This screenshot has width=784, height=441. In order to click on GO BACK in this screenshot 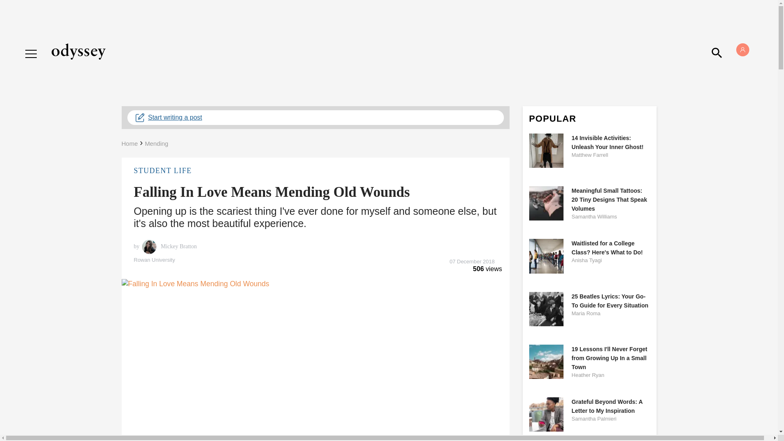, I will do `click(42, 46)`.